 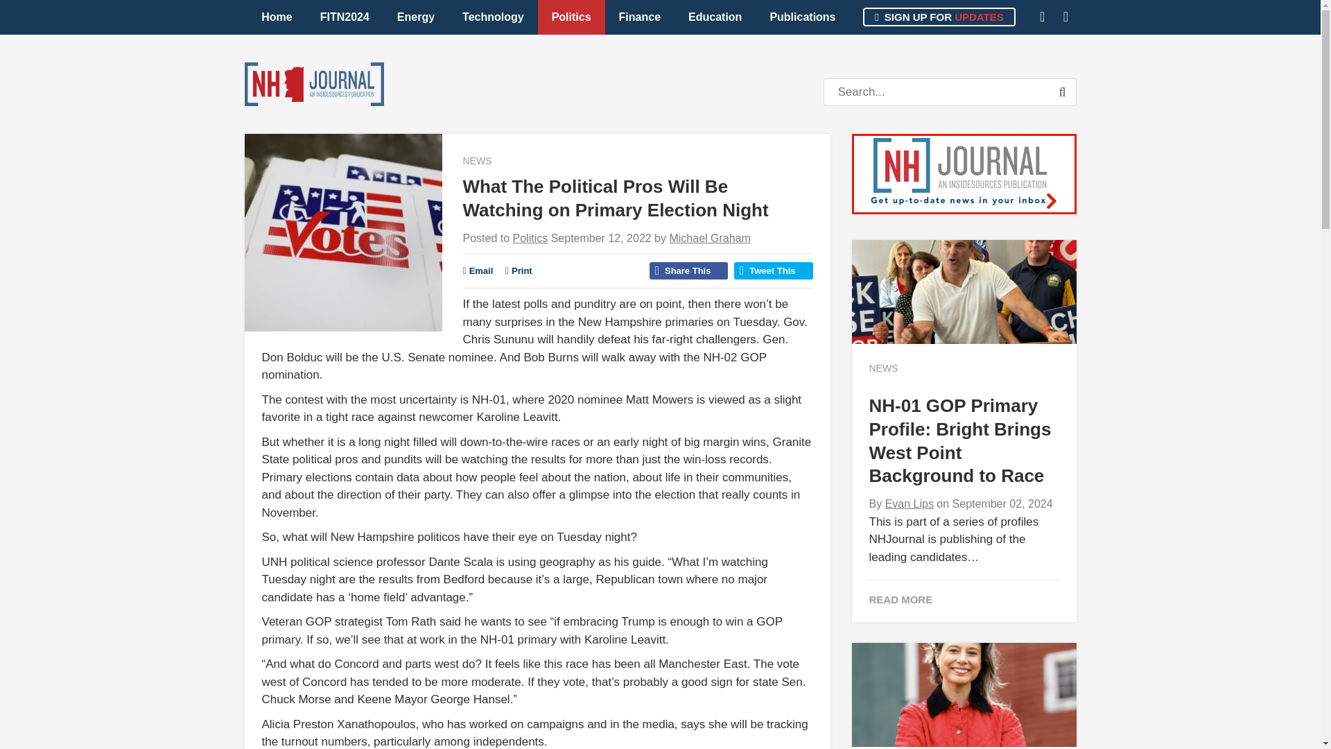 What do you see at coordinates (493, 17) in the screenshot?
I see `Technology` at bounding box center [493, 17].